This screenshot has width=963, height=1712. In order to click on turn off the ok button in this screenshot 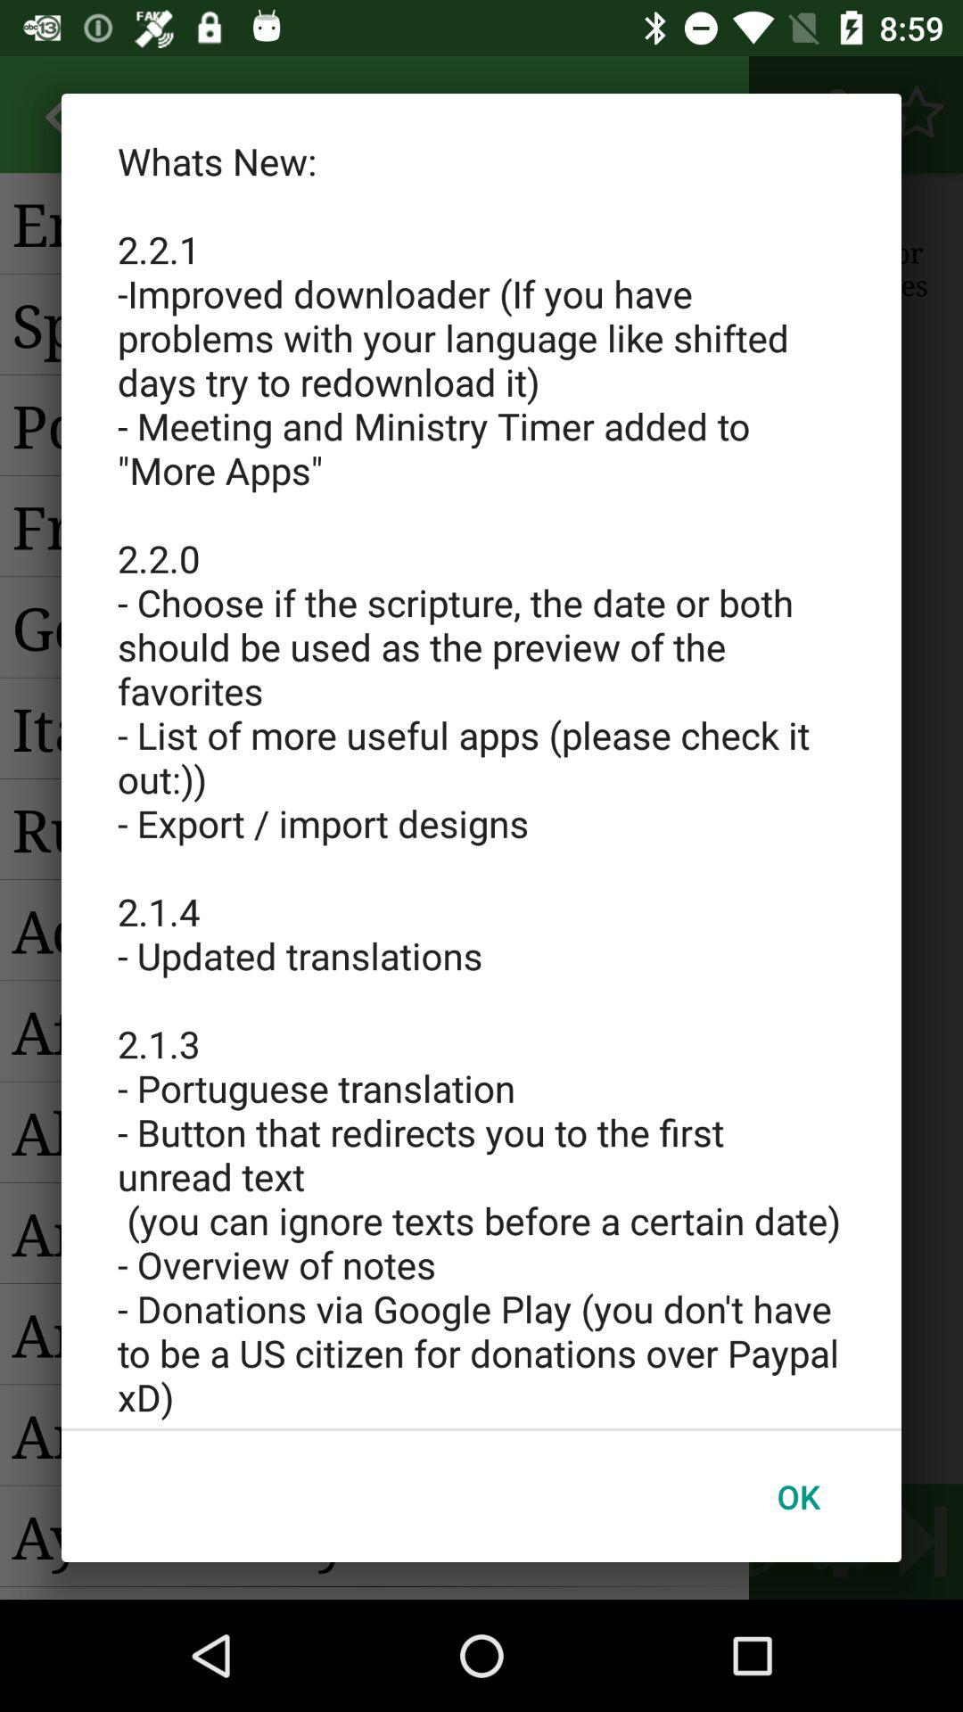, I will do `click(798, 1496)`.